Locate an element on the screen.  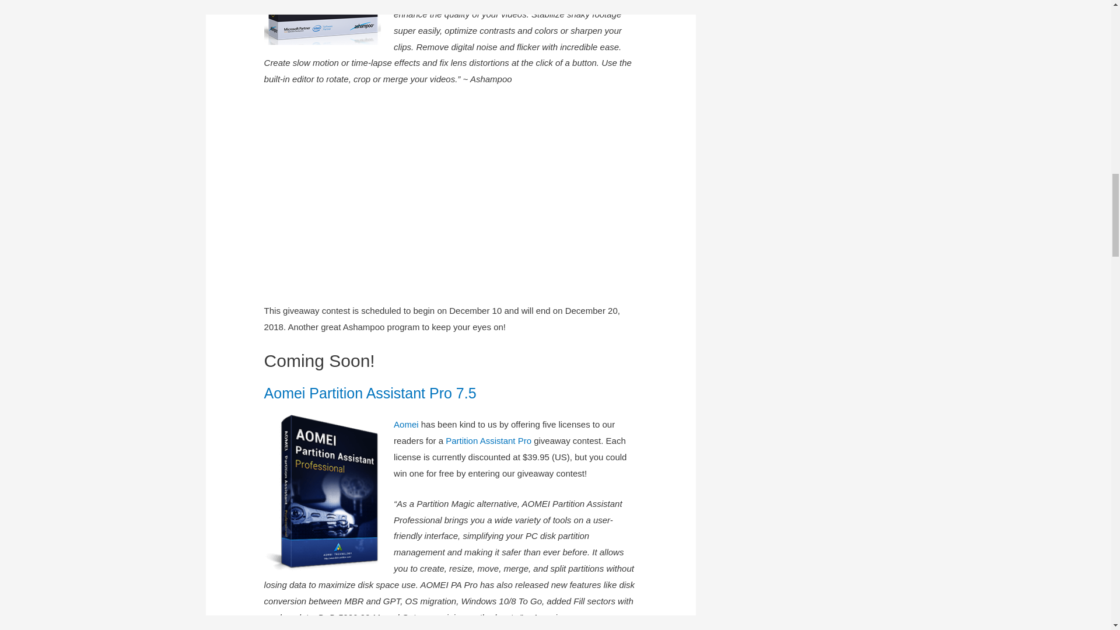
3rd party ad content is located at coordinates (450, 194).